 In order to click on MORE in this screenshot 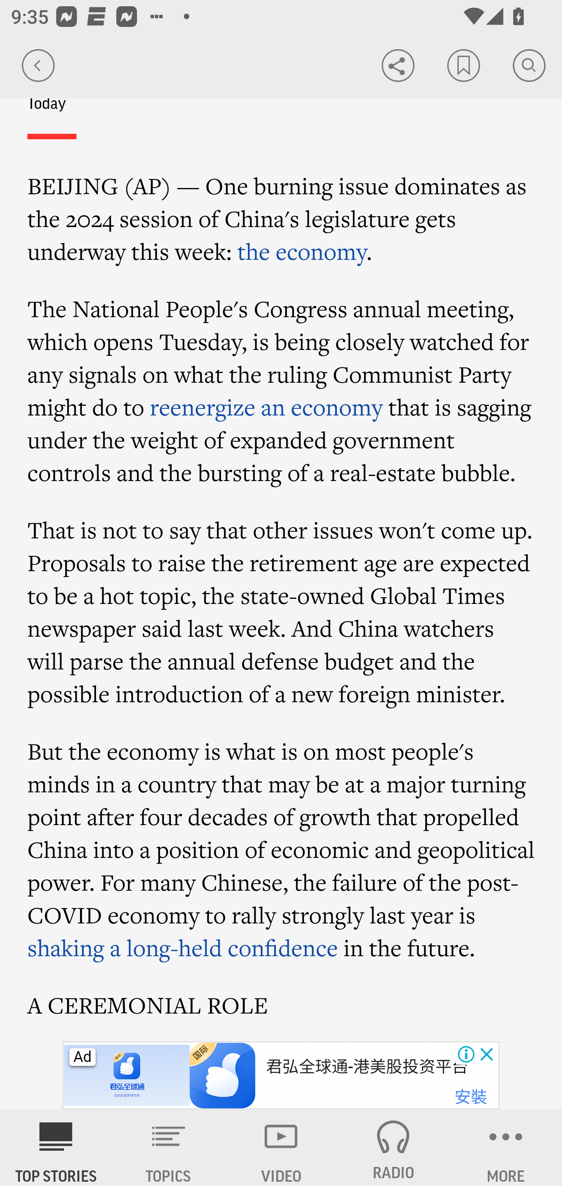, I will do `click(506, 1148)`.